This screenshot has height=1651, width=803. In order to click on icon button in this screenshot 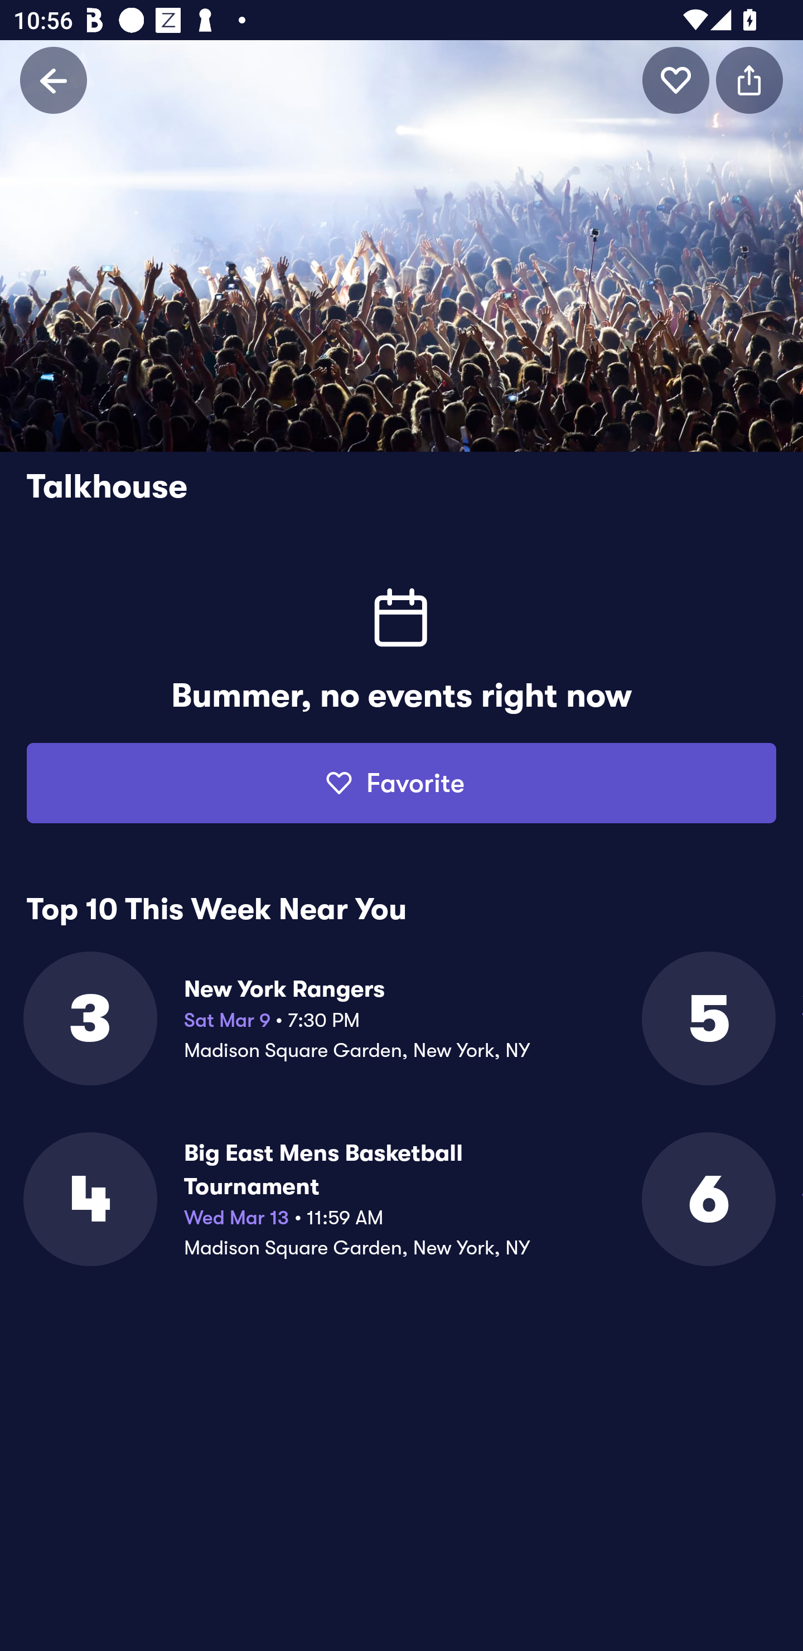, I will do `click(676, 80)`.